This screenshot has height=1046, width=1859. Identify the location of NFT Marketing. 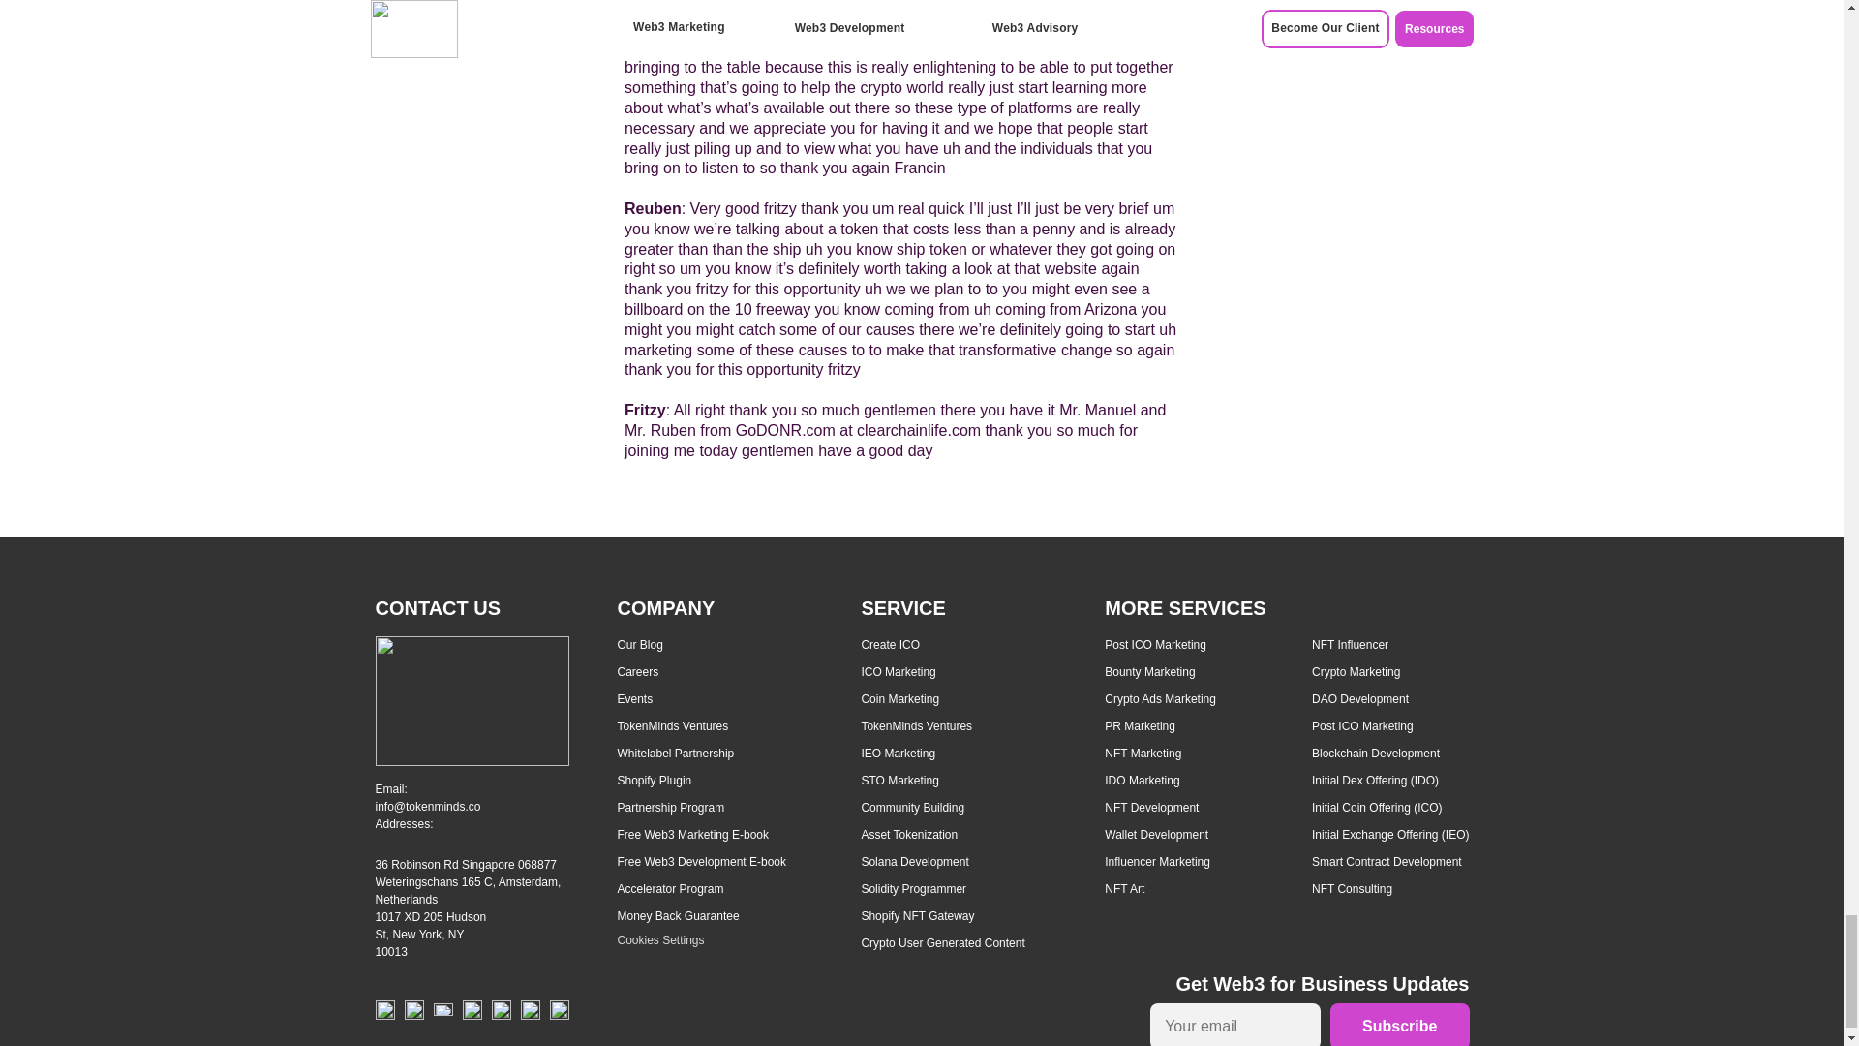
(1143, 754).